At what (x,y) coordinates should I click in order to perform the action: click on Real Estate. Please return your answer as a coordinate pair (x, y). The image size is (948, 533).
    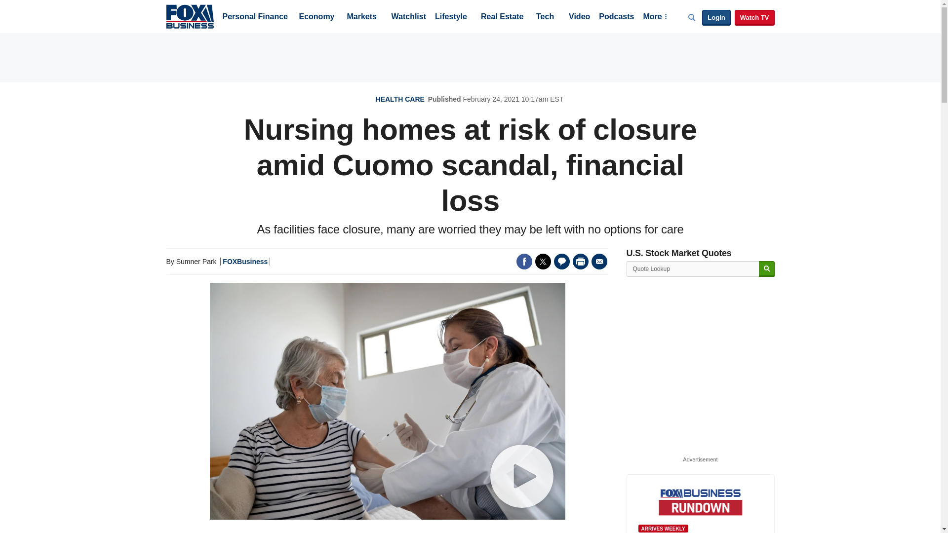
    Looking at the image, I should click on (502, 17).